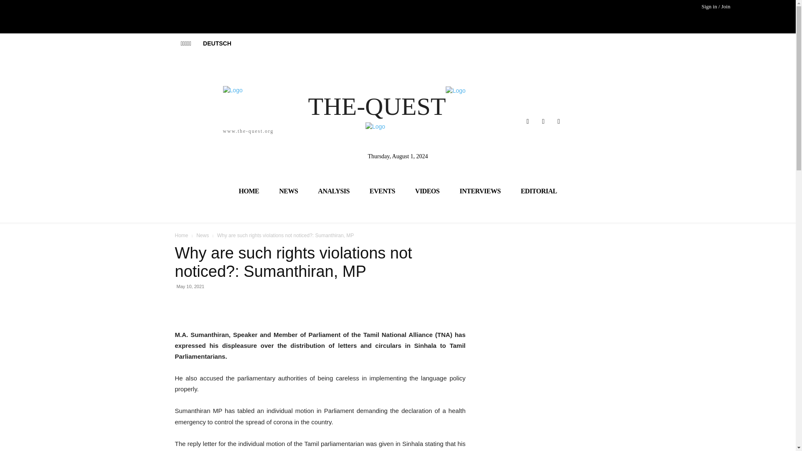  Describe the element at coordinates (382, 190) in the screenshot. I see `EVENTS` at that location.